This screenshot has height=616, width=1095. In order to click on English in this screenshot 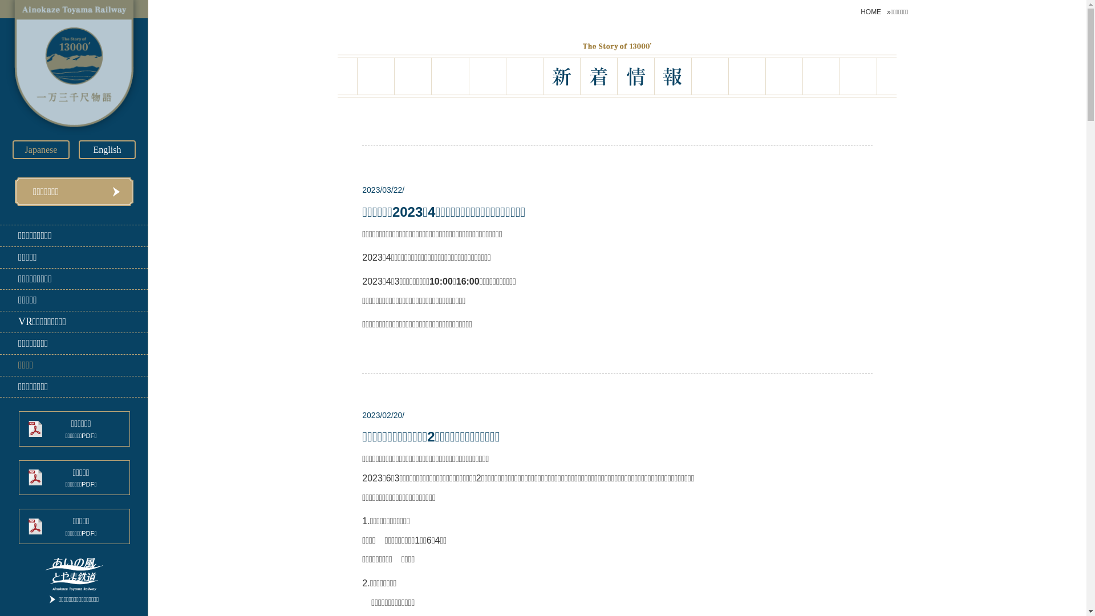, I will do `click(107, 149)`.